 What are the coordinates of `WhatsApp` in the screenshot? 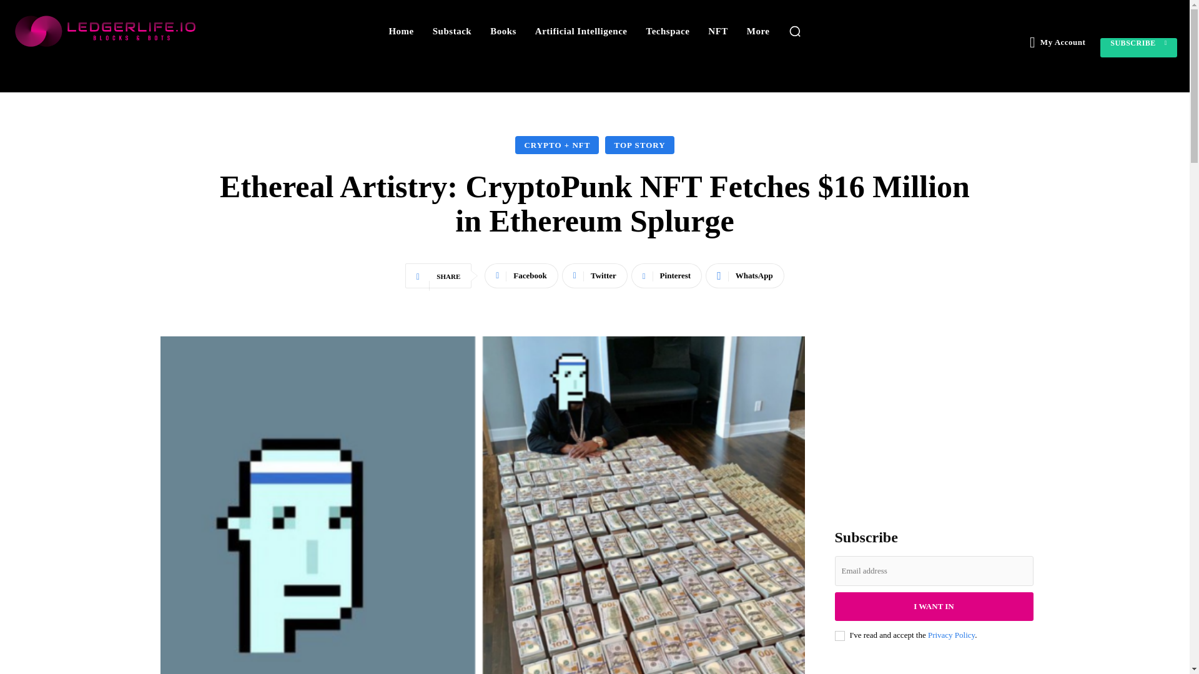 It's located at (744, 276).